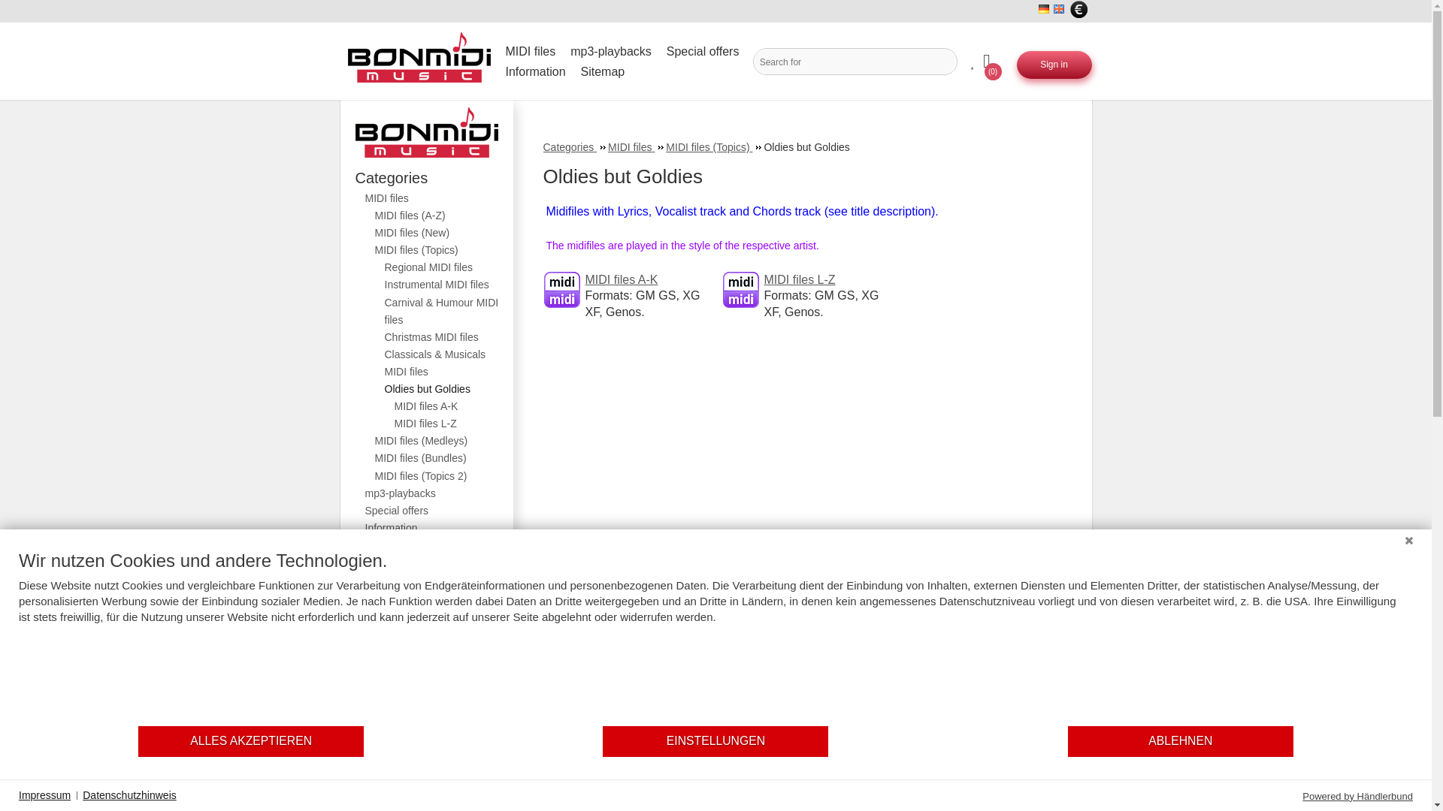 The height and width of the screenshot is (811, 1443). Describe the element at coordinates (418, 61) in the screenshot. I see `bonmidi music` at that location.